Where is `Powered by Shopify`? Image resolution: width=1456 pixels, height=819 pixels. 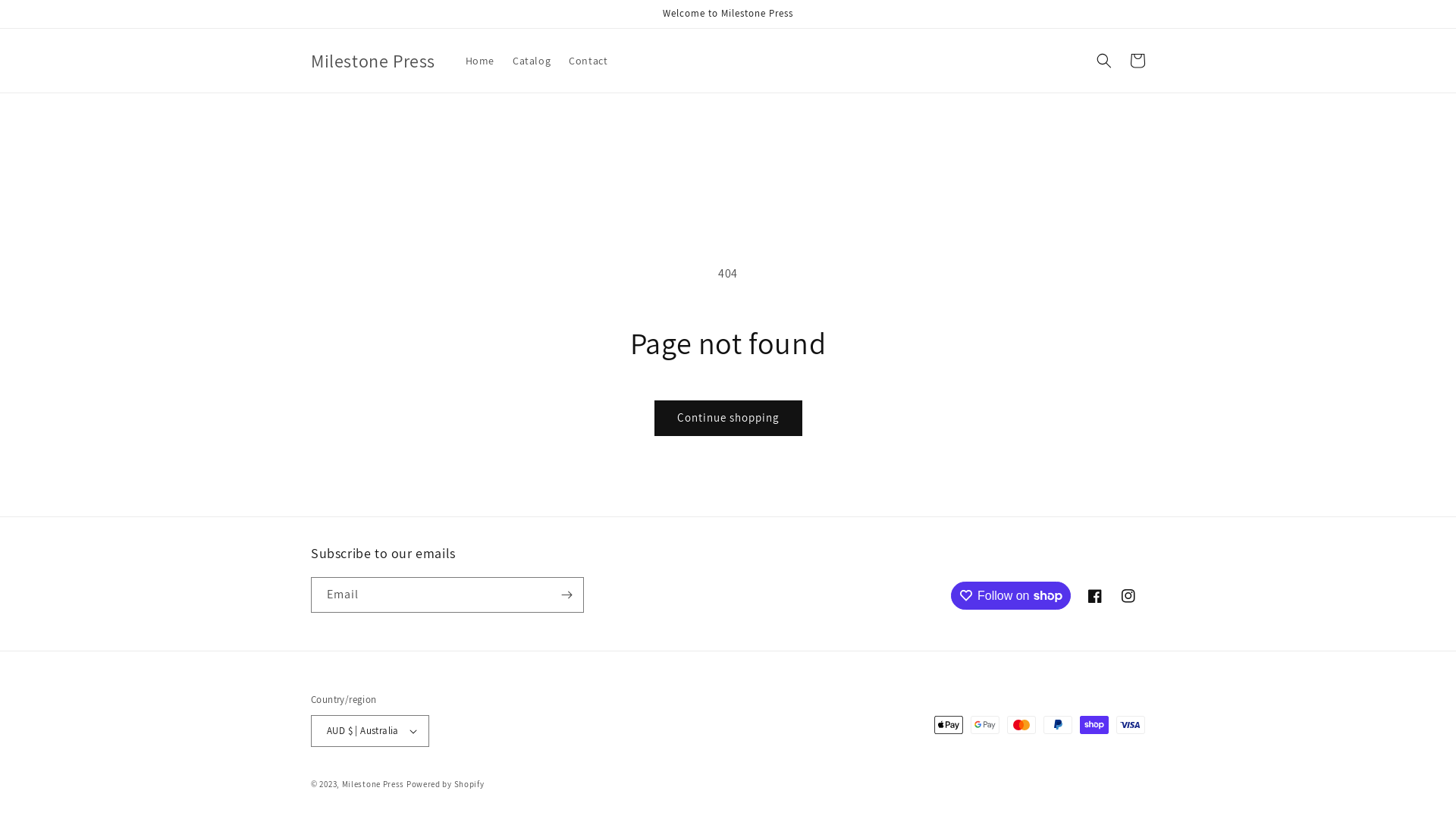 Powered by Shopify is located at coordinates (446, 784).